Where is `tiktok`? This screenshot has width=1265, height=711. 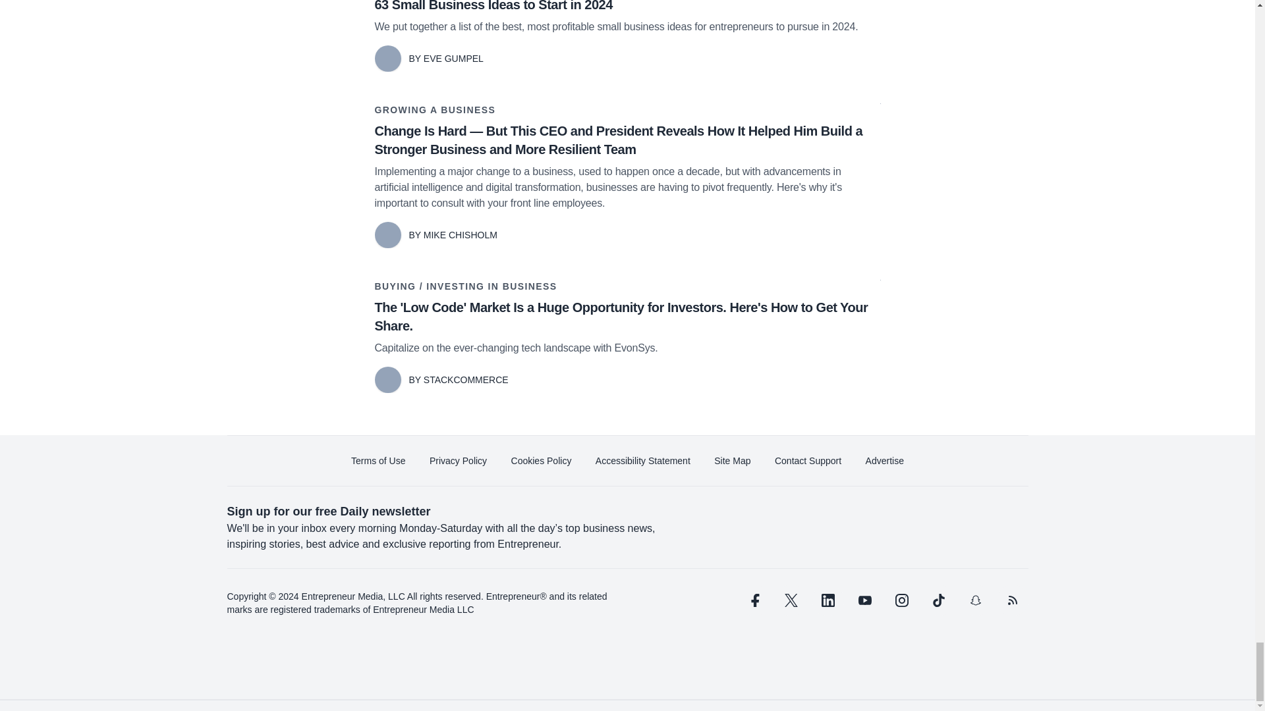
tiktok is located at coordinates (938, 600).